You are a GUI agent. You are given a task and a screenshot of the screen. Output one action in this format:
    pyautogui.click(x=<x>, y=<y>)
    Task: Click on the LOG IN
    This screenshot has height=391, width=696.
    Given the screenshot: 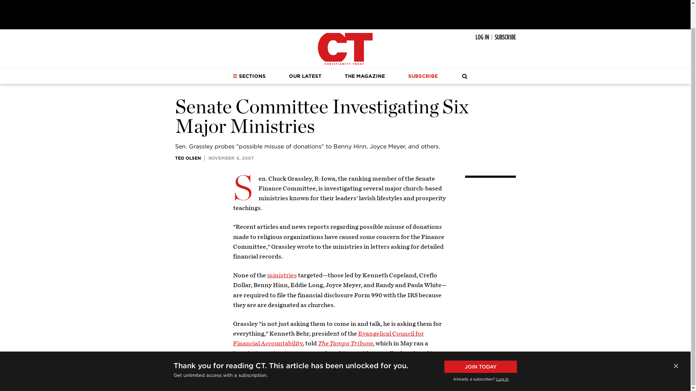 What is the action you would take?
    pyautogui.click(x=482, y=37)
    